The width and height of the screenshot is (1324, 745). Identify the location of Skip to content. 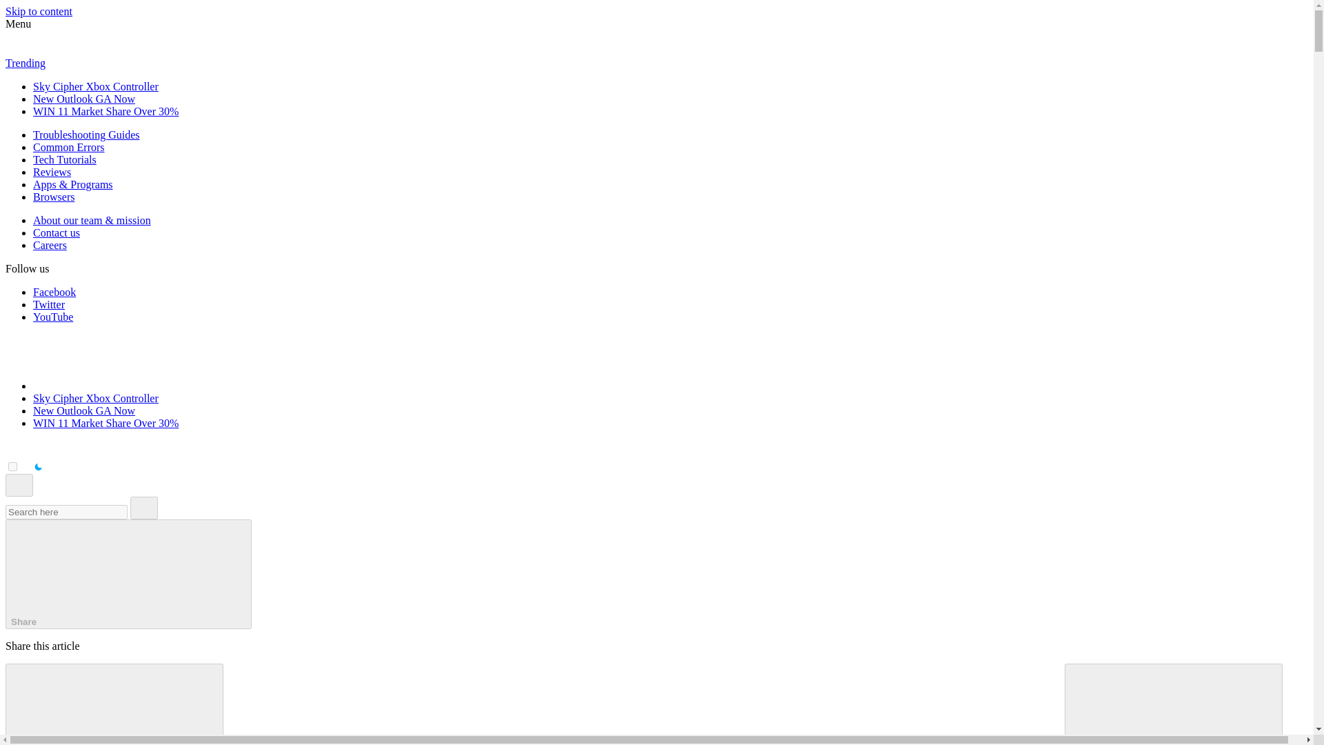
(39, 11).